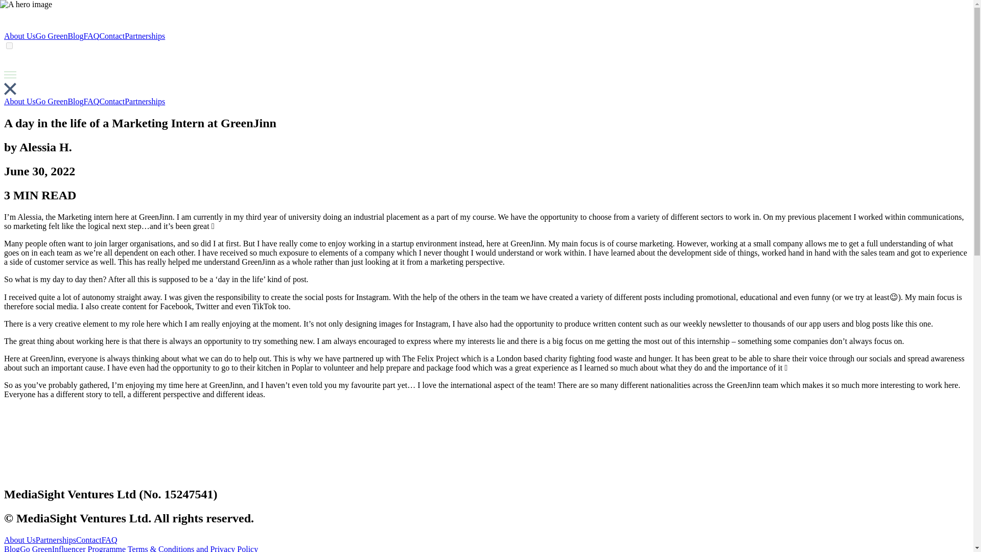 The height and width of the screenshot is (552, 981). Describe the element at coordinates (89, 540) in the screenshot. I see `Contact` at that location.